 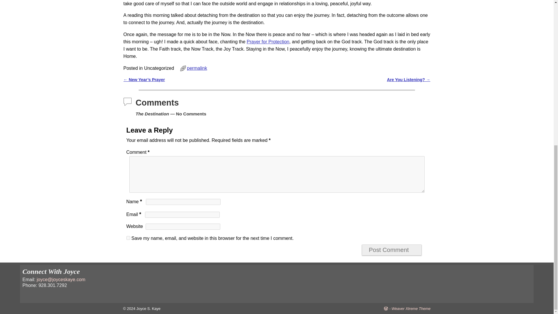 What do you see at coordinates (197, 68) in the screenshot?
I see `permalink` at bounding box center [197, 68].